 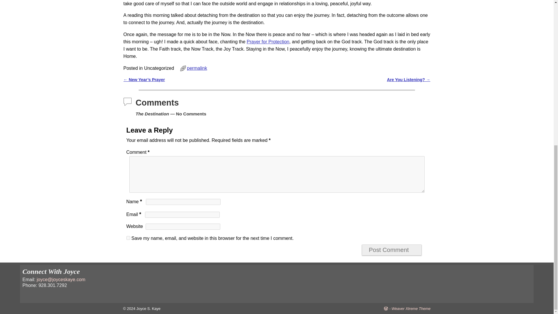 What do you see at coordinates (197, 68) in the screenshot?
I see `permalink` at bounding box center [197, 68].